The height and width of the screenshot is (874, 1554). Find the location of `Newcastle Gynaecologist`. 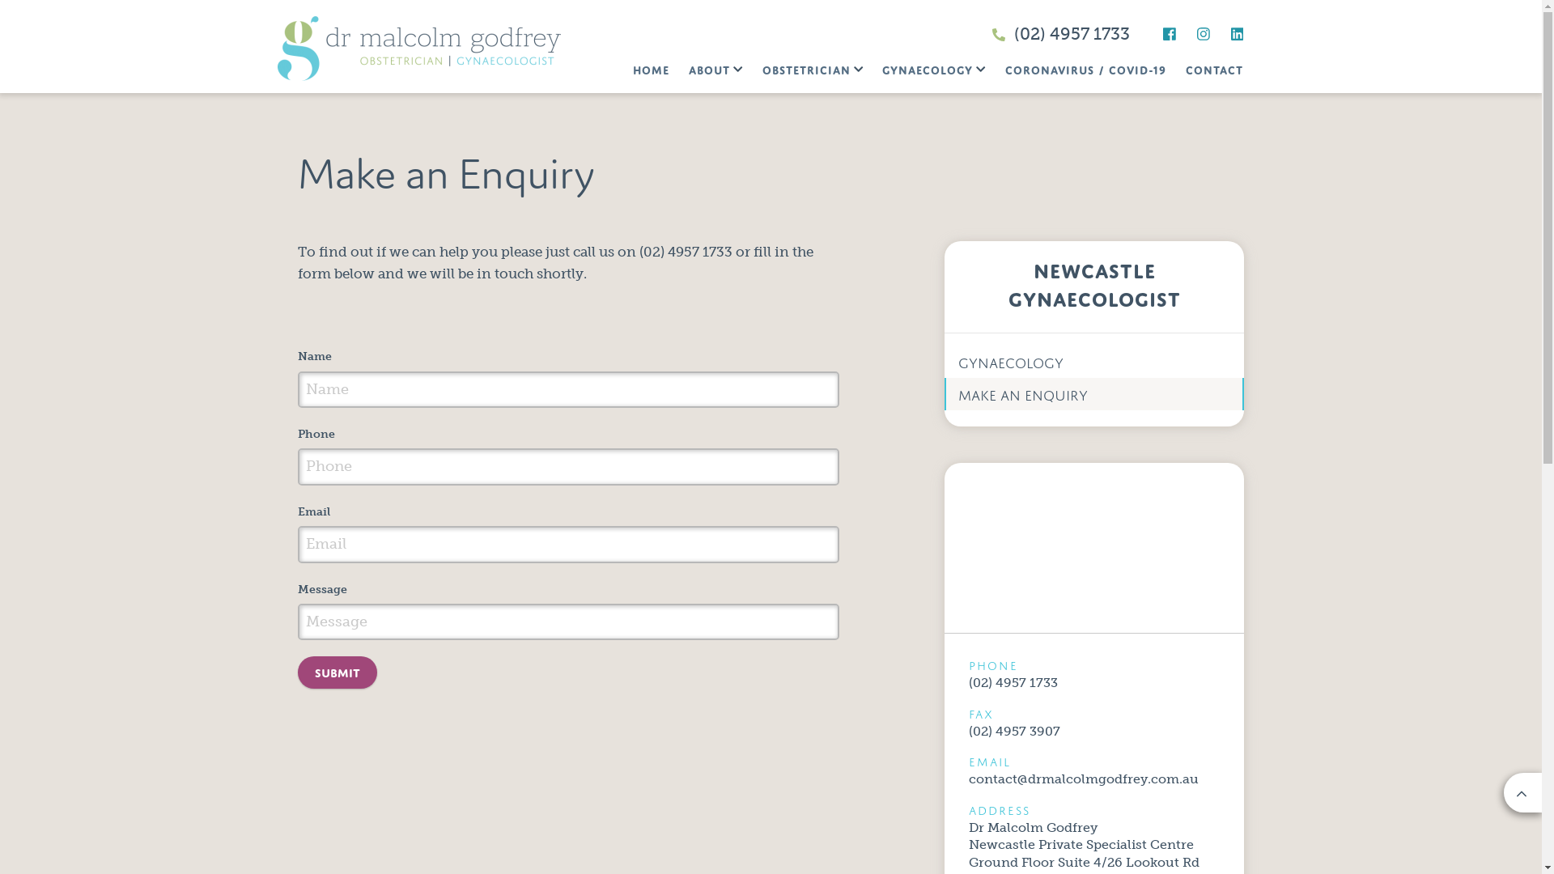

Newcastle Gynaecologist is located at coordinates (1094, 282).